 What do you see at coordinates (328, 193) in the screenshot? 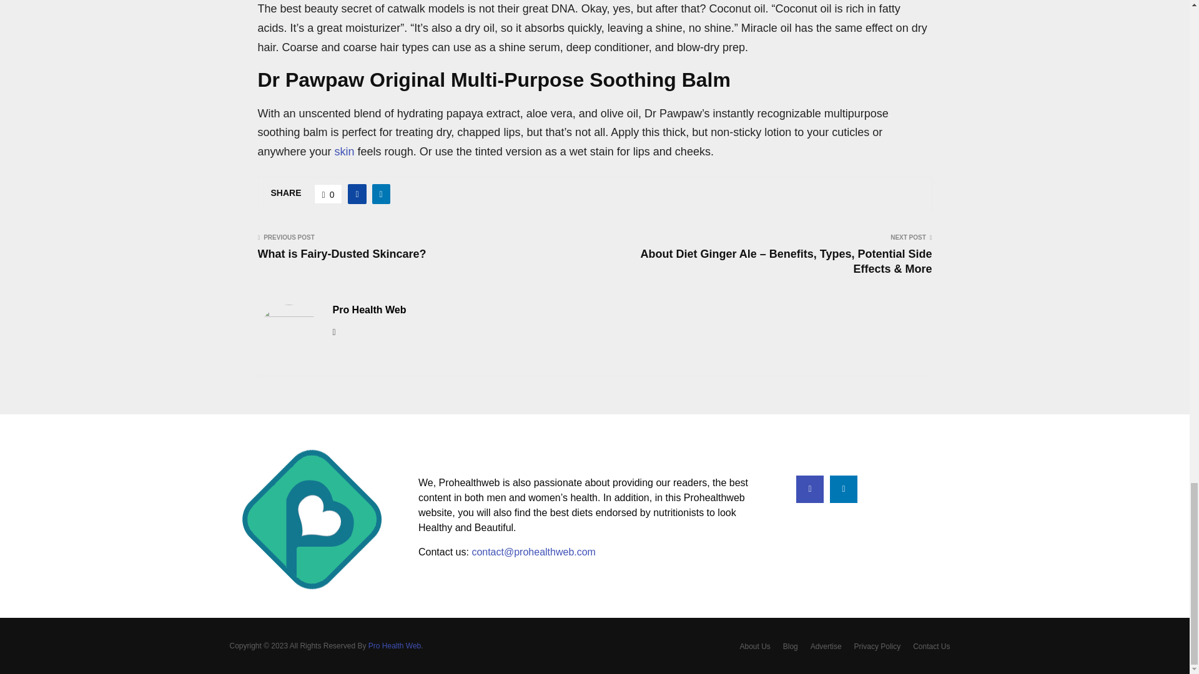
I see `0` at bounding box center [328, 193].